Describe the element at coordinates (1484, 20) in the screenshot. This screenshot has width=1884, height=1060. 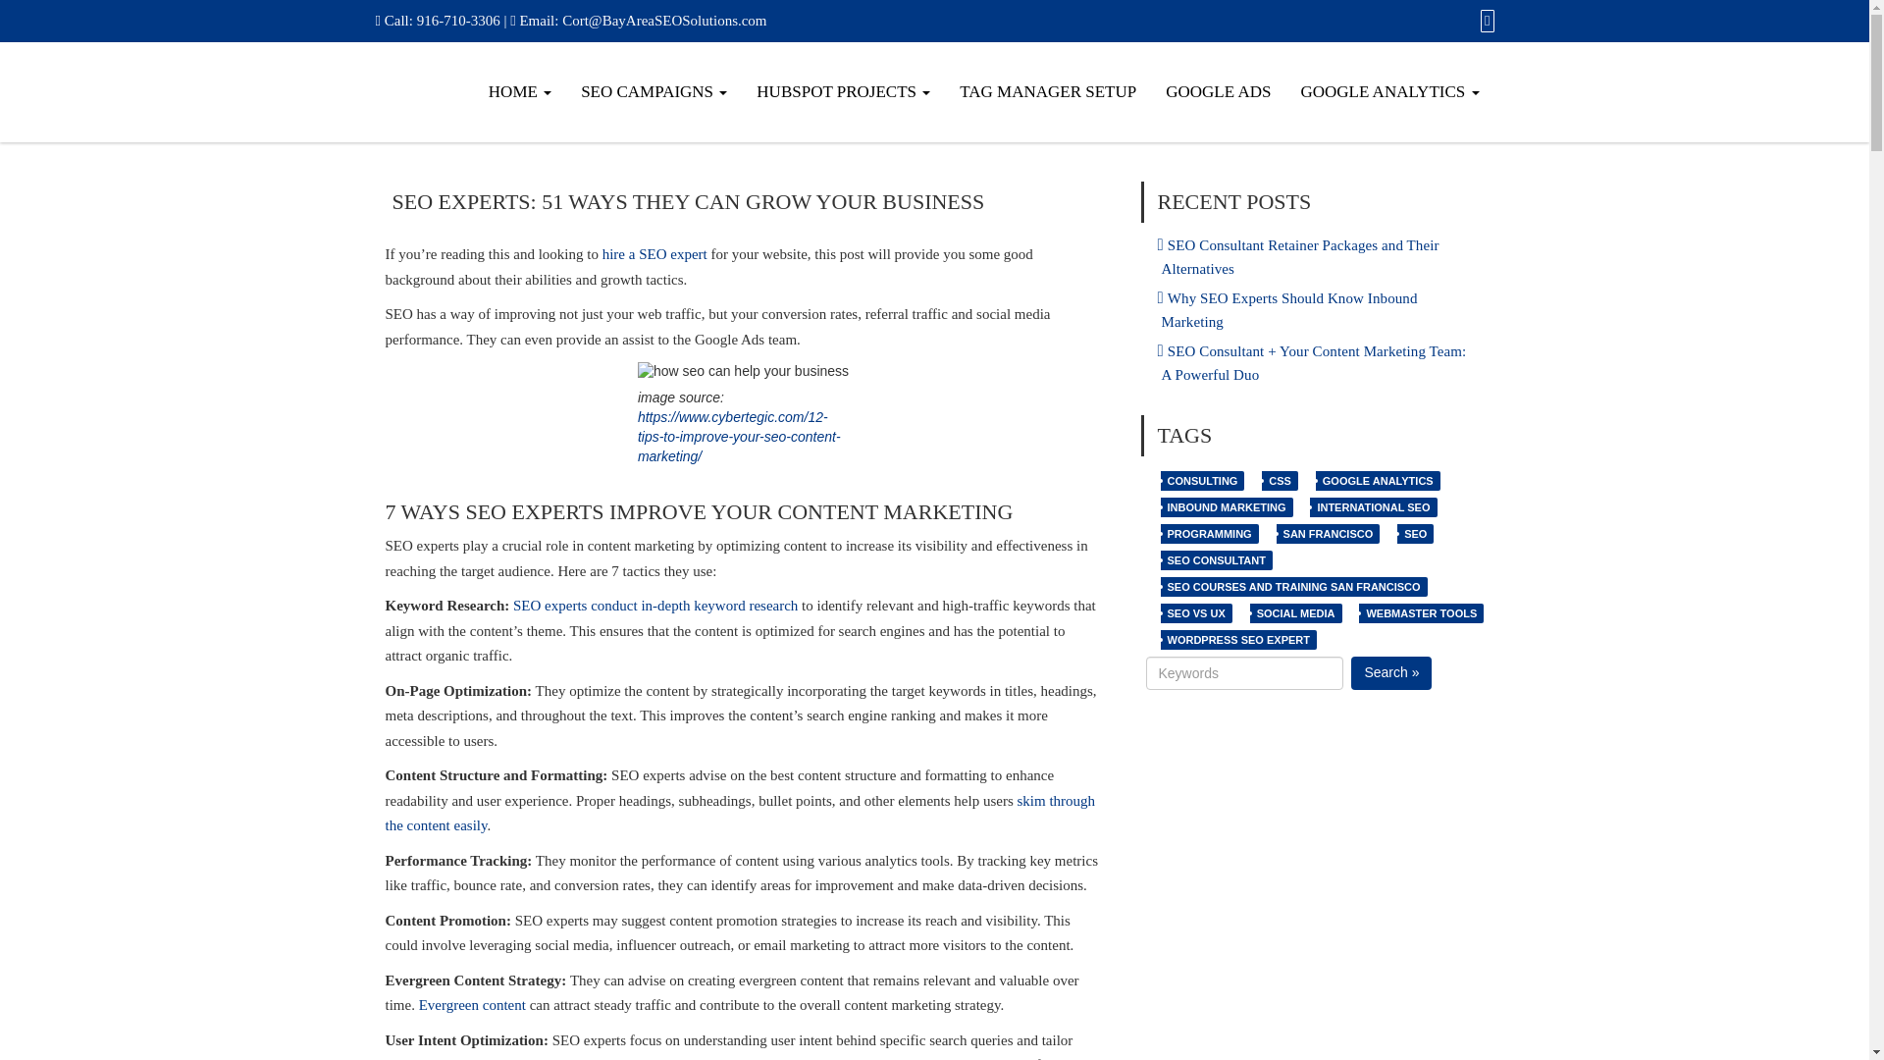
I see `Linkedin` at that location.